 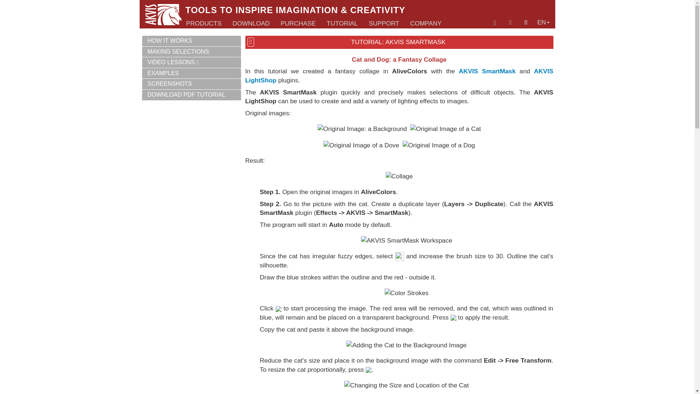 What do you see at coordinates (203, 23) in the screenshot?
I see `PRODUCTS` at bounding box center [203, 23].